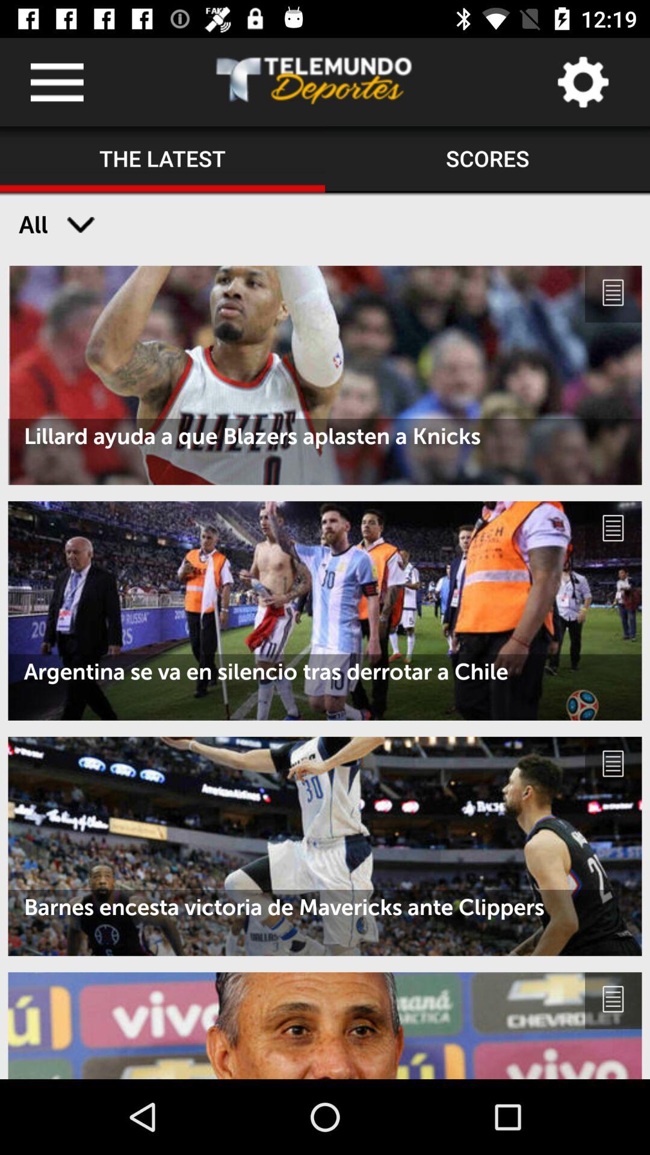 Image resolution: width=650 pixels, height=1155 pixels. What do you see at coordinates (325, 907) in the screenshot?
I see `jump to the barnes encesta victoria` at bounding box center [325, 907].